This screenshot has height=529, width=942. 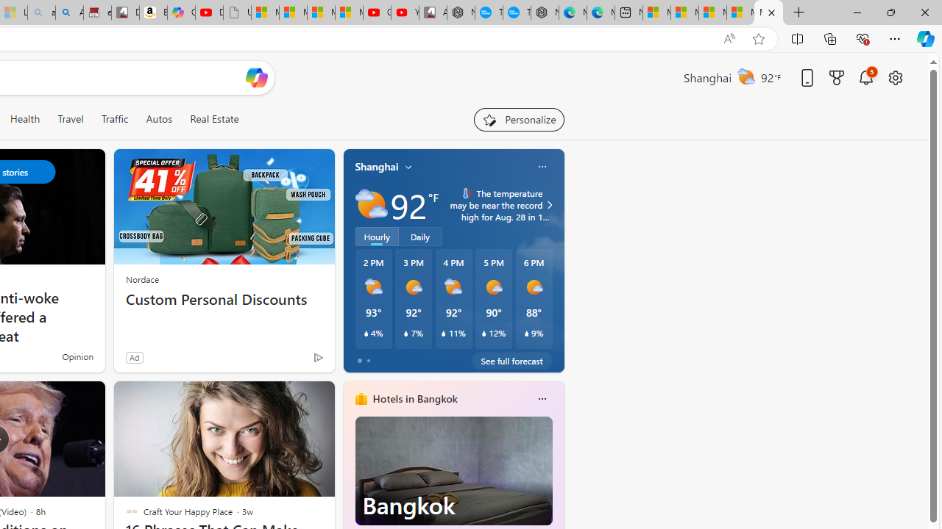 I want to click on Autos, so click(x=159, y=119).